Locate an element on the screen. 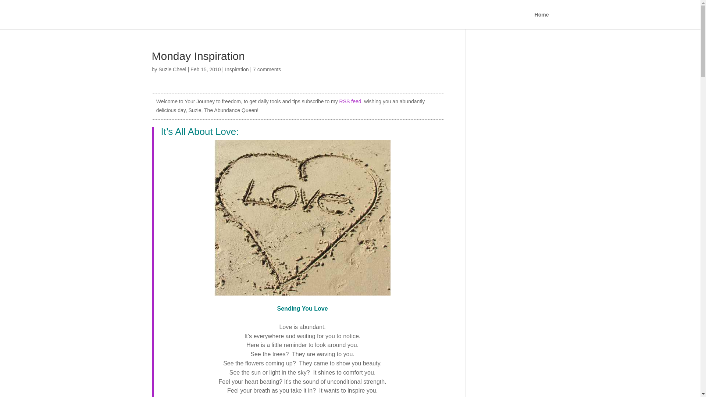 The width and height of the screenshot is (706, 397). RSS feed is located at coordinates (350, 101).